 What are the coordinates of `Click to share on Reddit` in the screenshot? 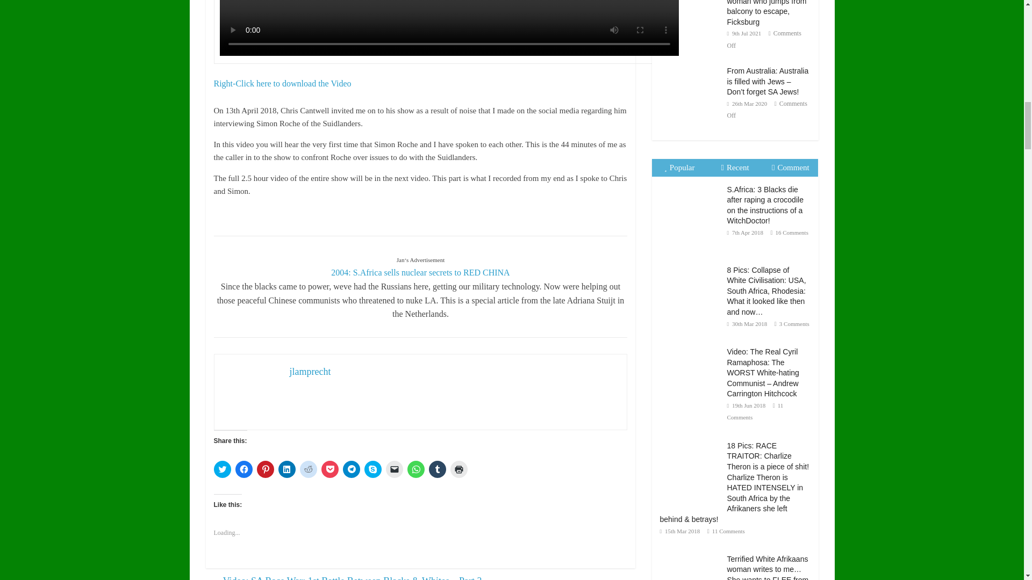 It's located at (309, 469).